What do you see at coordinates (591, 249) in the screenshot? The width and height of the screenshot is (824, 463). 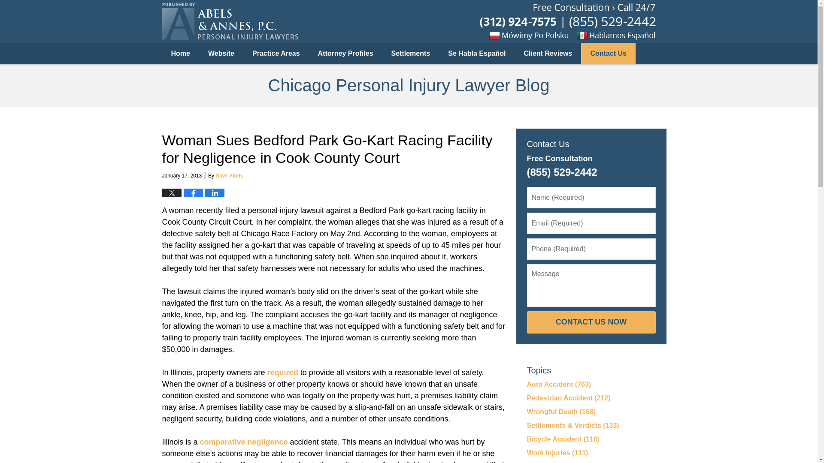 I see `Please enter a valid phone number.` at bounding box center [591, 249].